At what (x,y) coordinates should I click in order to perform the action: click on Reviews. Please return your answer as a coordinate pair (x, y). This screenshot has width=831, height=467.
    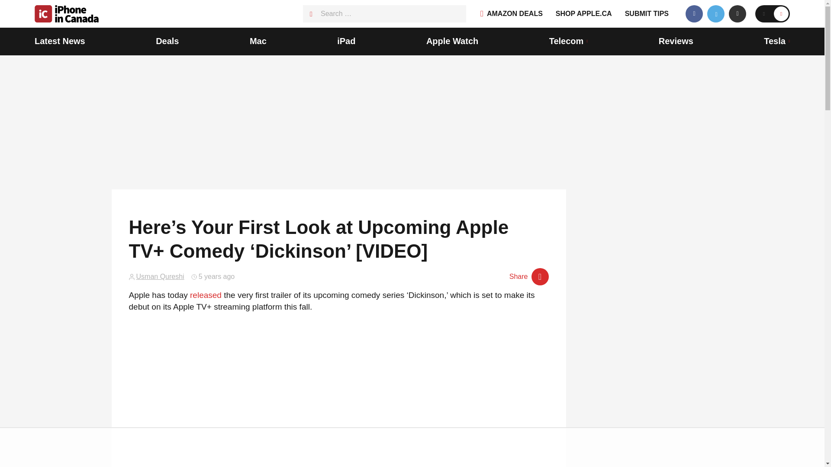
    Looking at the image, I should click on (676, 42).